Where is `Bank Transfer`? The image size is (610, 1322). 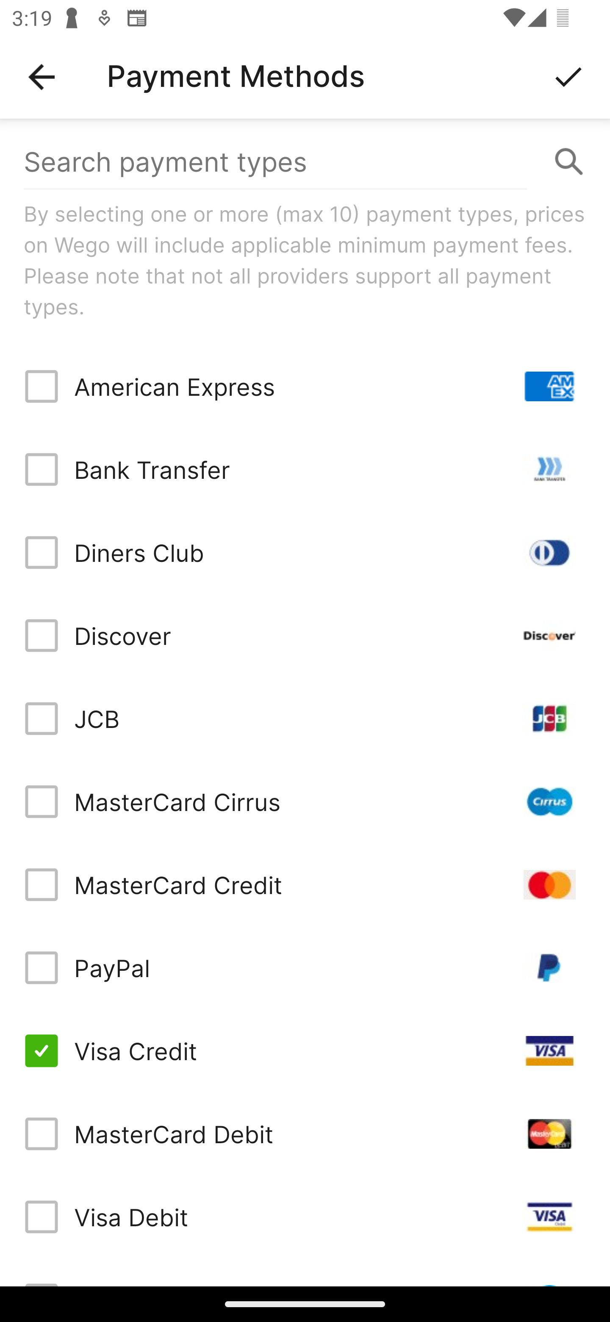
Bank Transfer is located at coordinates (305, 469).